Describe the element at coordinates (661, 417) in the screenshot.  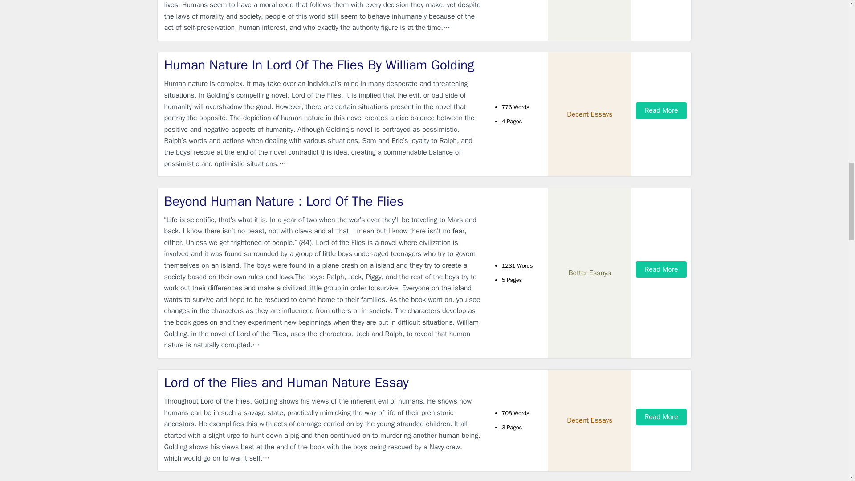
I see `Read More` at that location.